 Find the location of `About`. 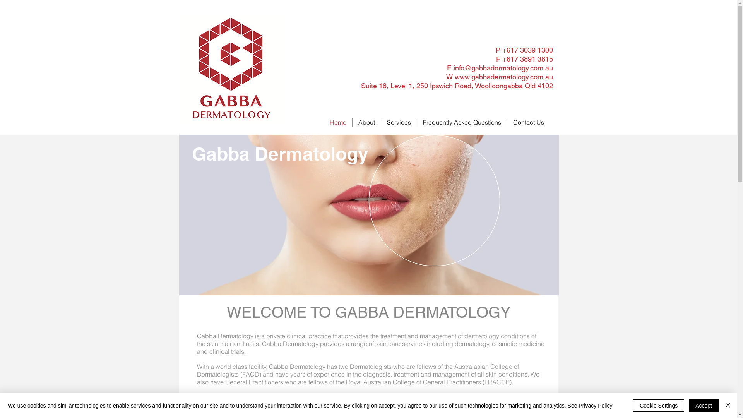

About is located at coordinates (366, 122).